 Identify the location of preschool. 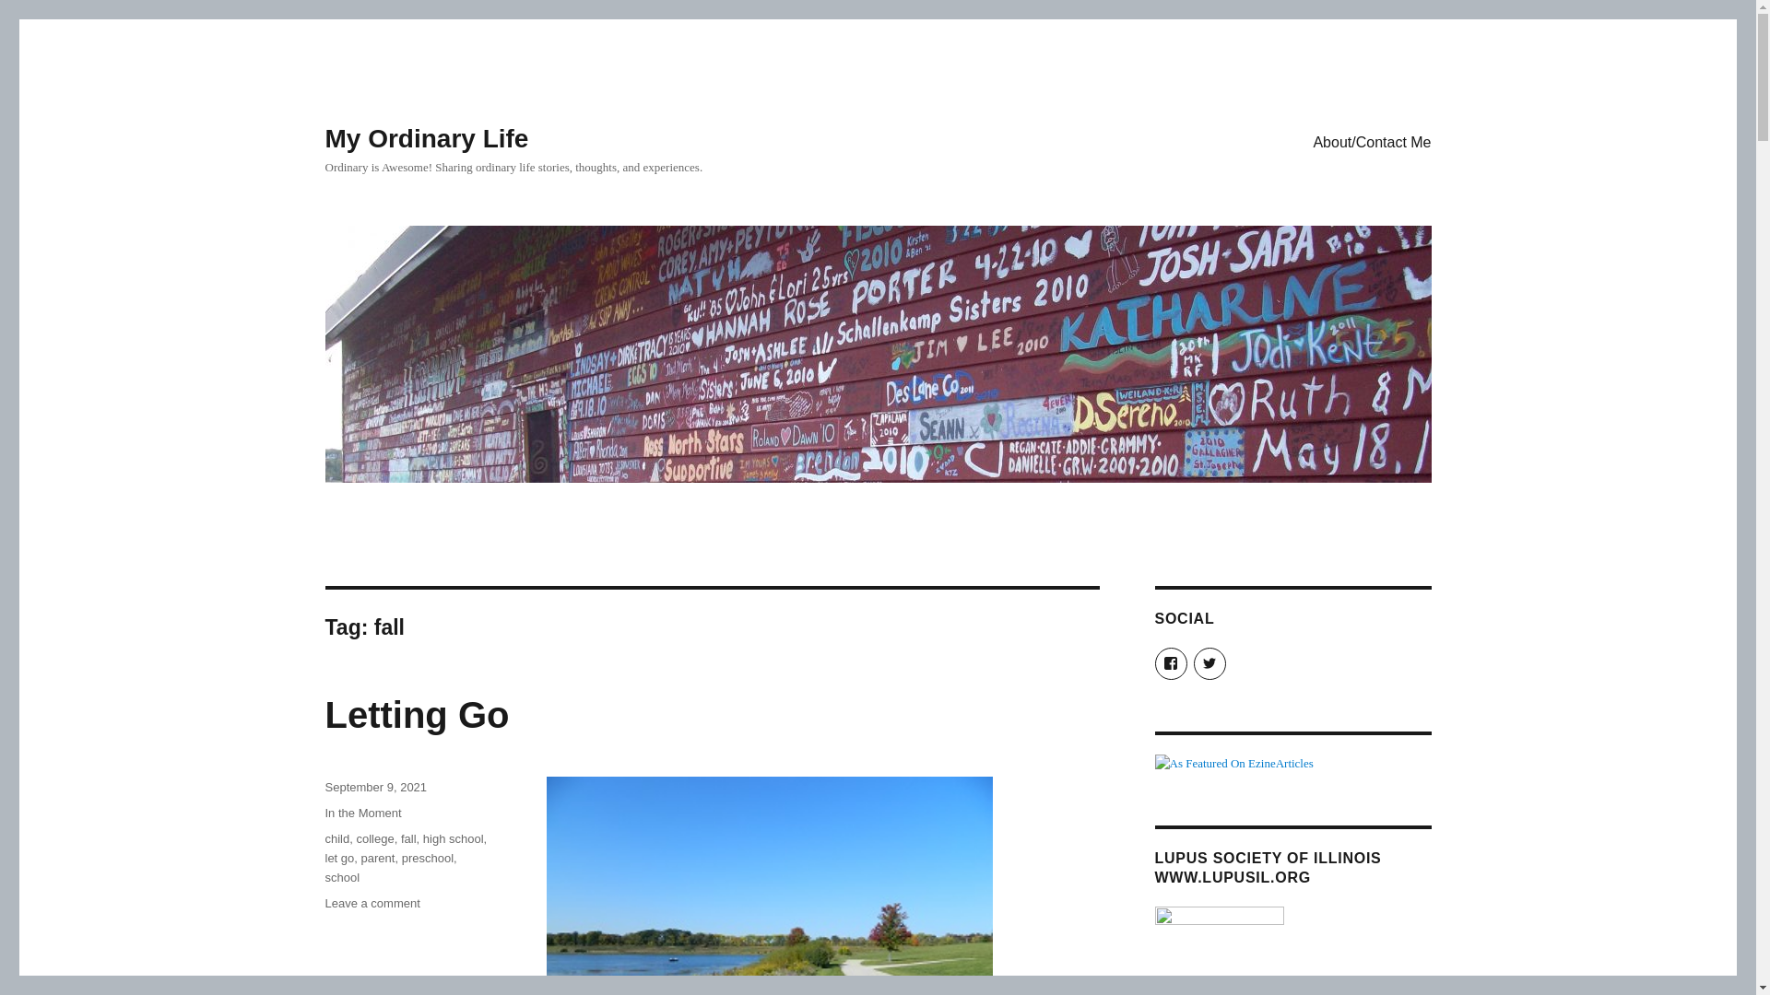
(427, 858).